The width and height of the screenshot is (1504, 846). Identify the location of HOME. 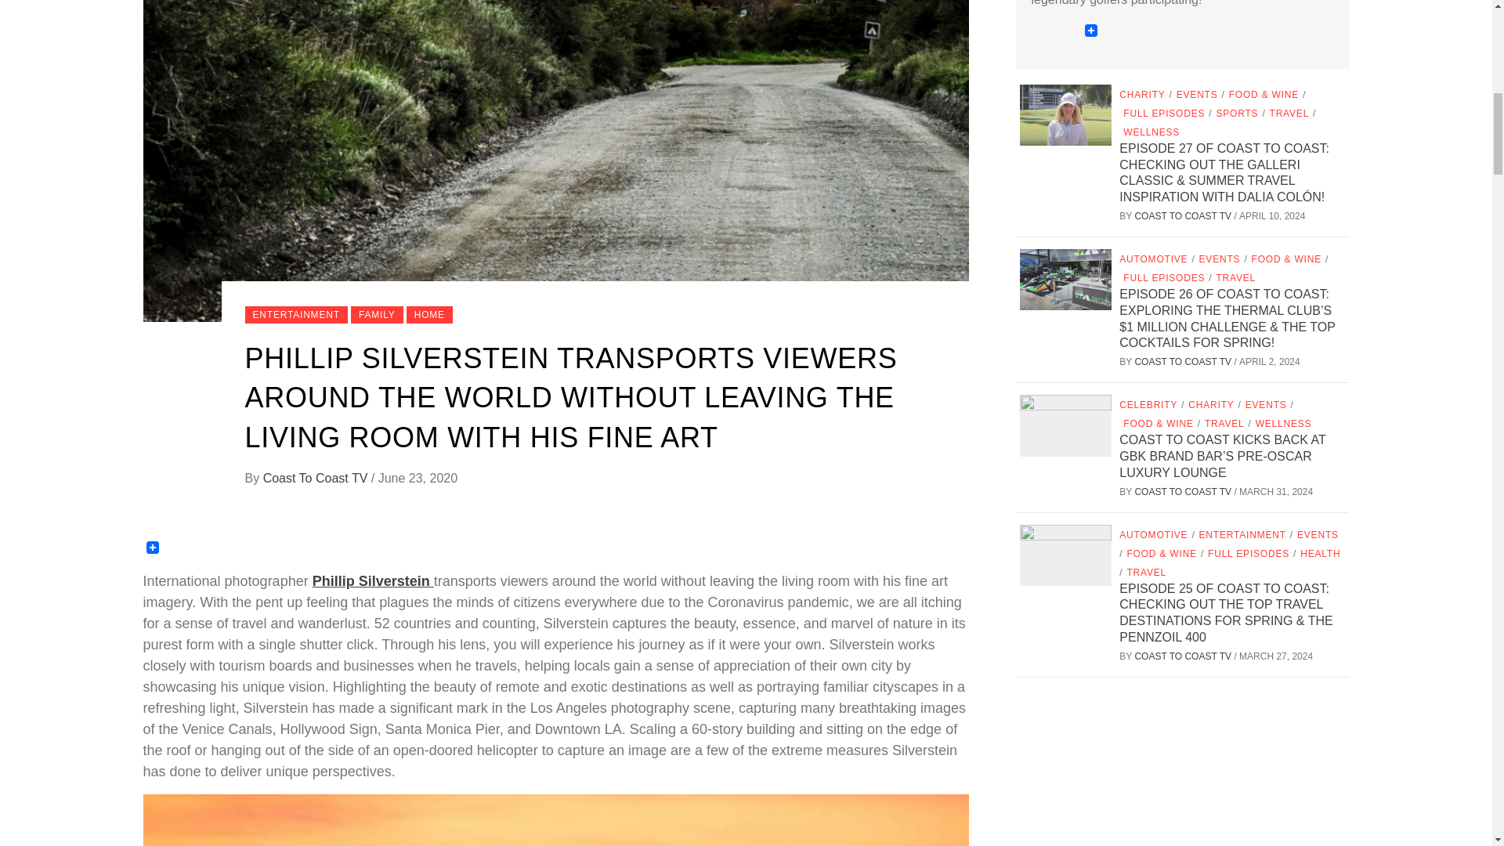
(429, 314).